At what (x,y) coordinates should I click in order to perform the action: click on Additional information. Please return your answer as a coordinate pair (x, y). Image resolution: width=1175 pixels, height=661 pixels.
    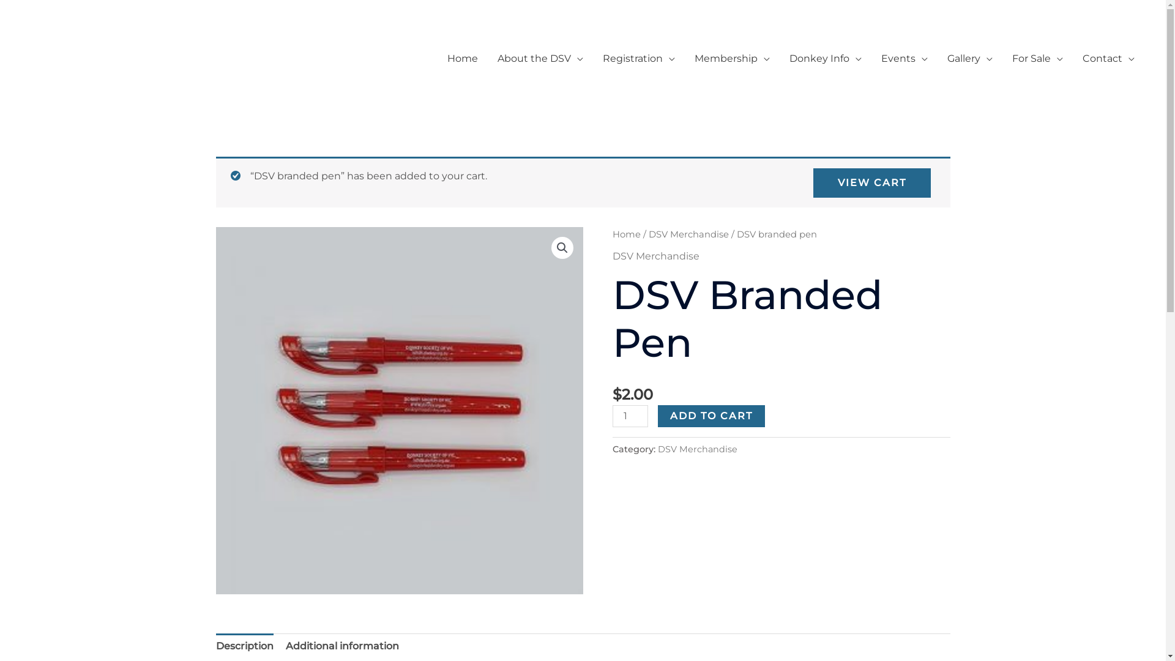
    Looking at the image, I should click on (341, 646).